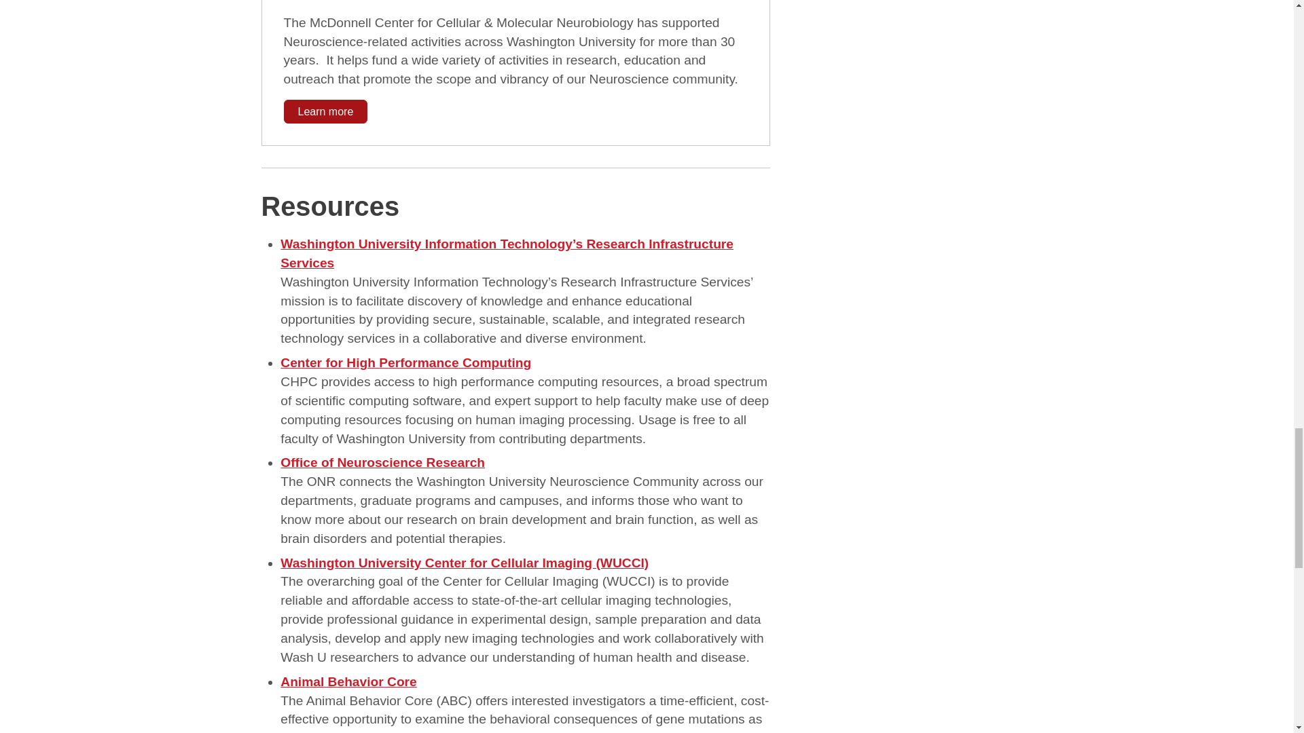  Describe the element at coordinates (382, 462) in the screenshot. I see `Office of Neuroscience Research` at that location.